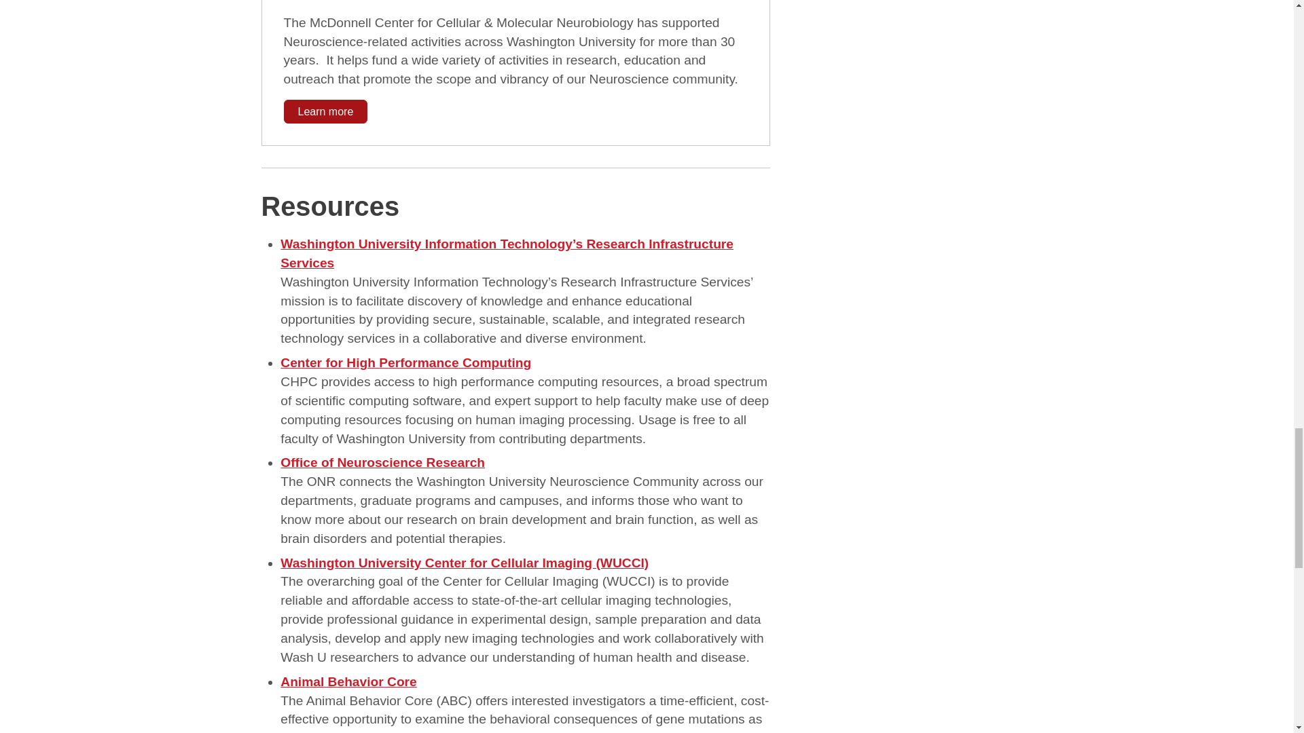  Describe the element at coordinates (382, 462) in the screenshot. I see `Office of Neuroscience Research` at that location.